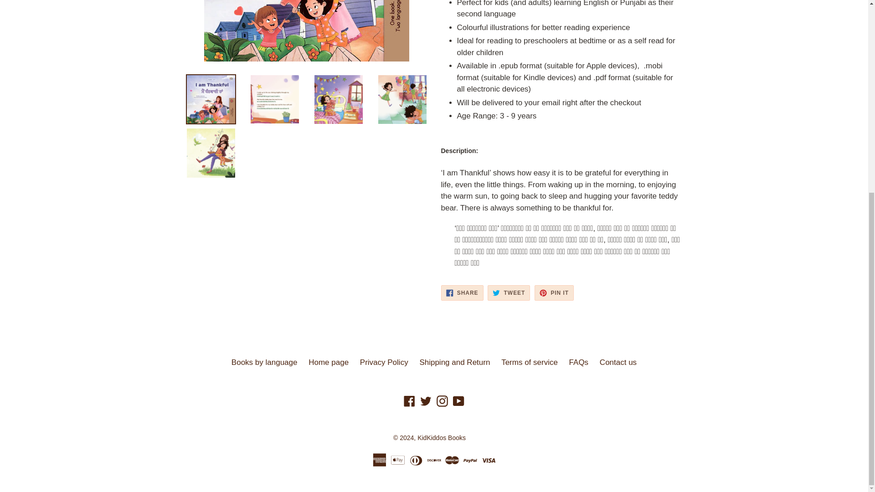 Image resolution: width=875 pixels, height=492 pixels. I want to click on KidKiddos Books  on Twitter, so click(426, 401).